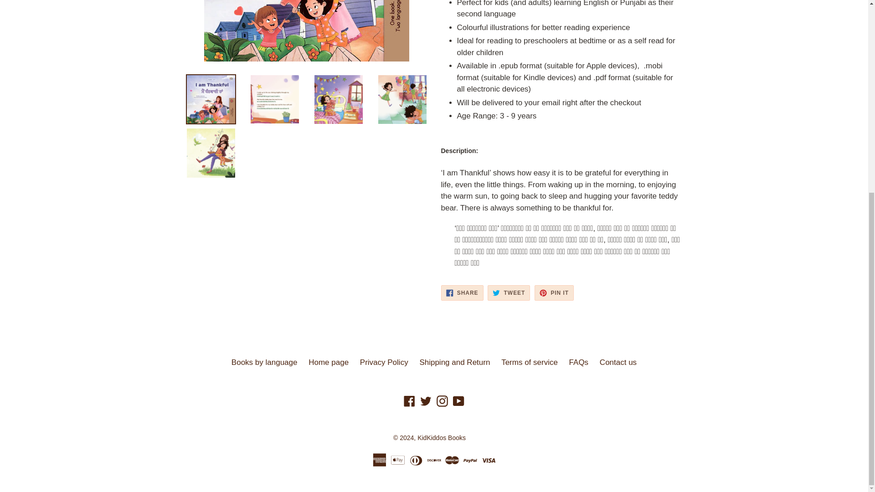 Image resolution: width=875 pixels, height=492 pixels. I want to click on KidKiddos Books  on Twitter, so click(426, 401).